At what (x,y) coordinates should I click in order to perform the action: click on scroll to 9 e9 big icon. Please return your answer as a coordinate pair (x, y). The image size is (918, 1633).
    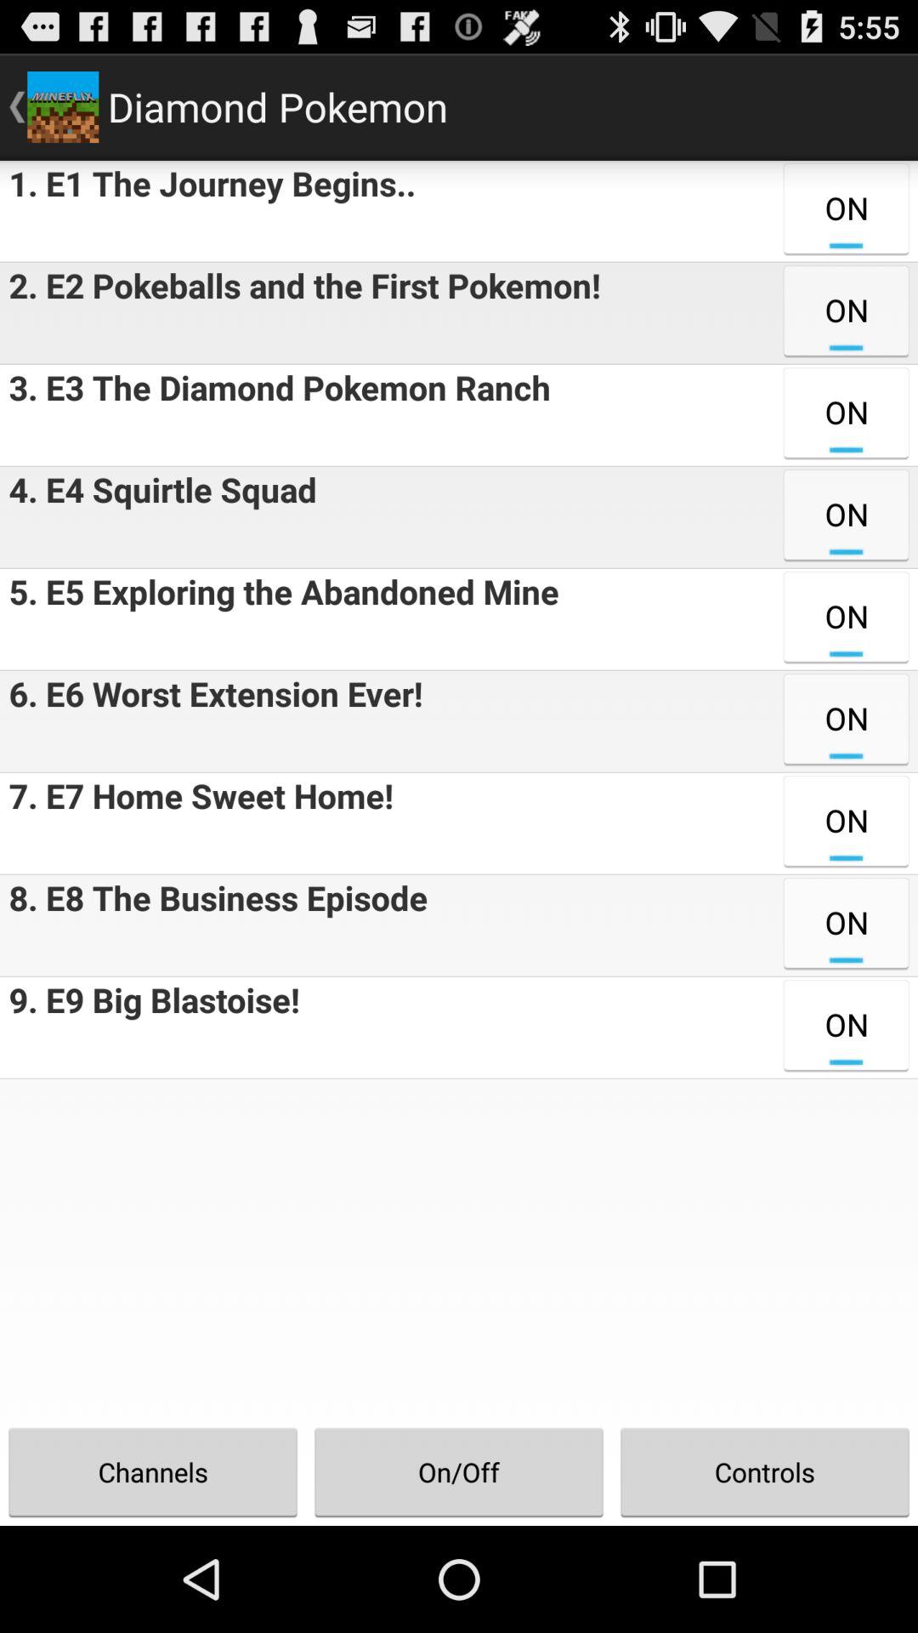
    Looking at the image, I should click on (150, 1027).